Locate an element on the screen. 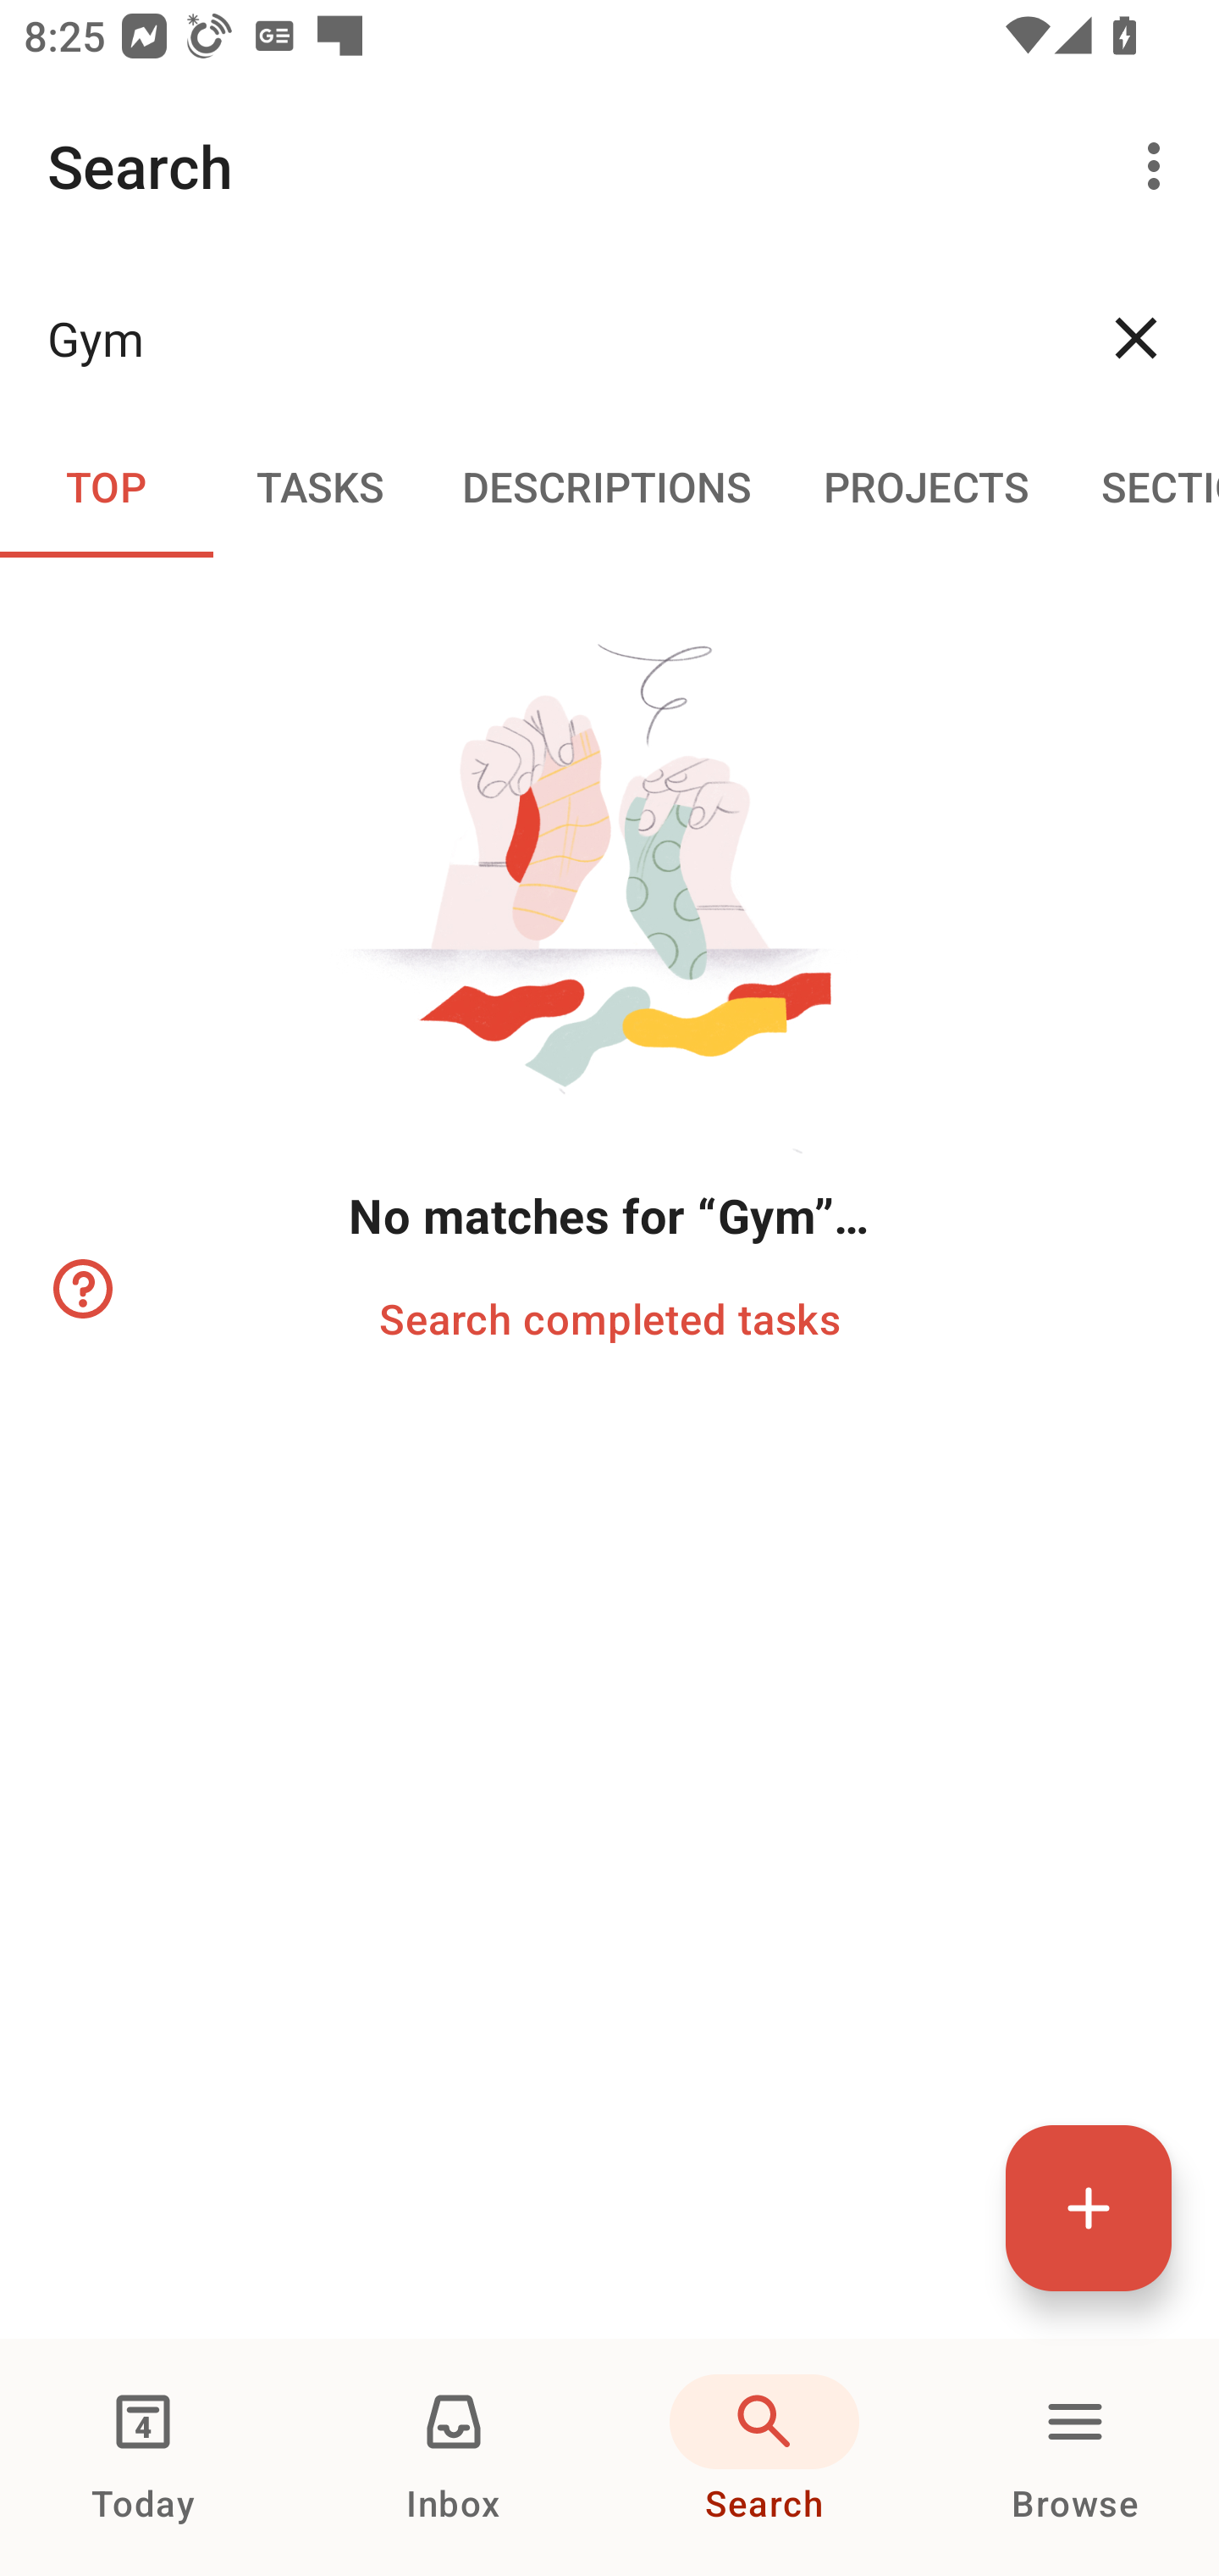 This screenshot has width=1219, height=2576. Search More options is located at coordinates (609, 166).